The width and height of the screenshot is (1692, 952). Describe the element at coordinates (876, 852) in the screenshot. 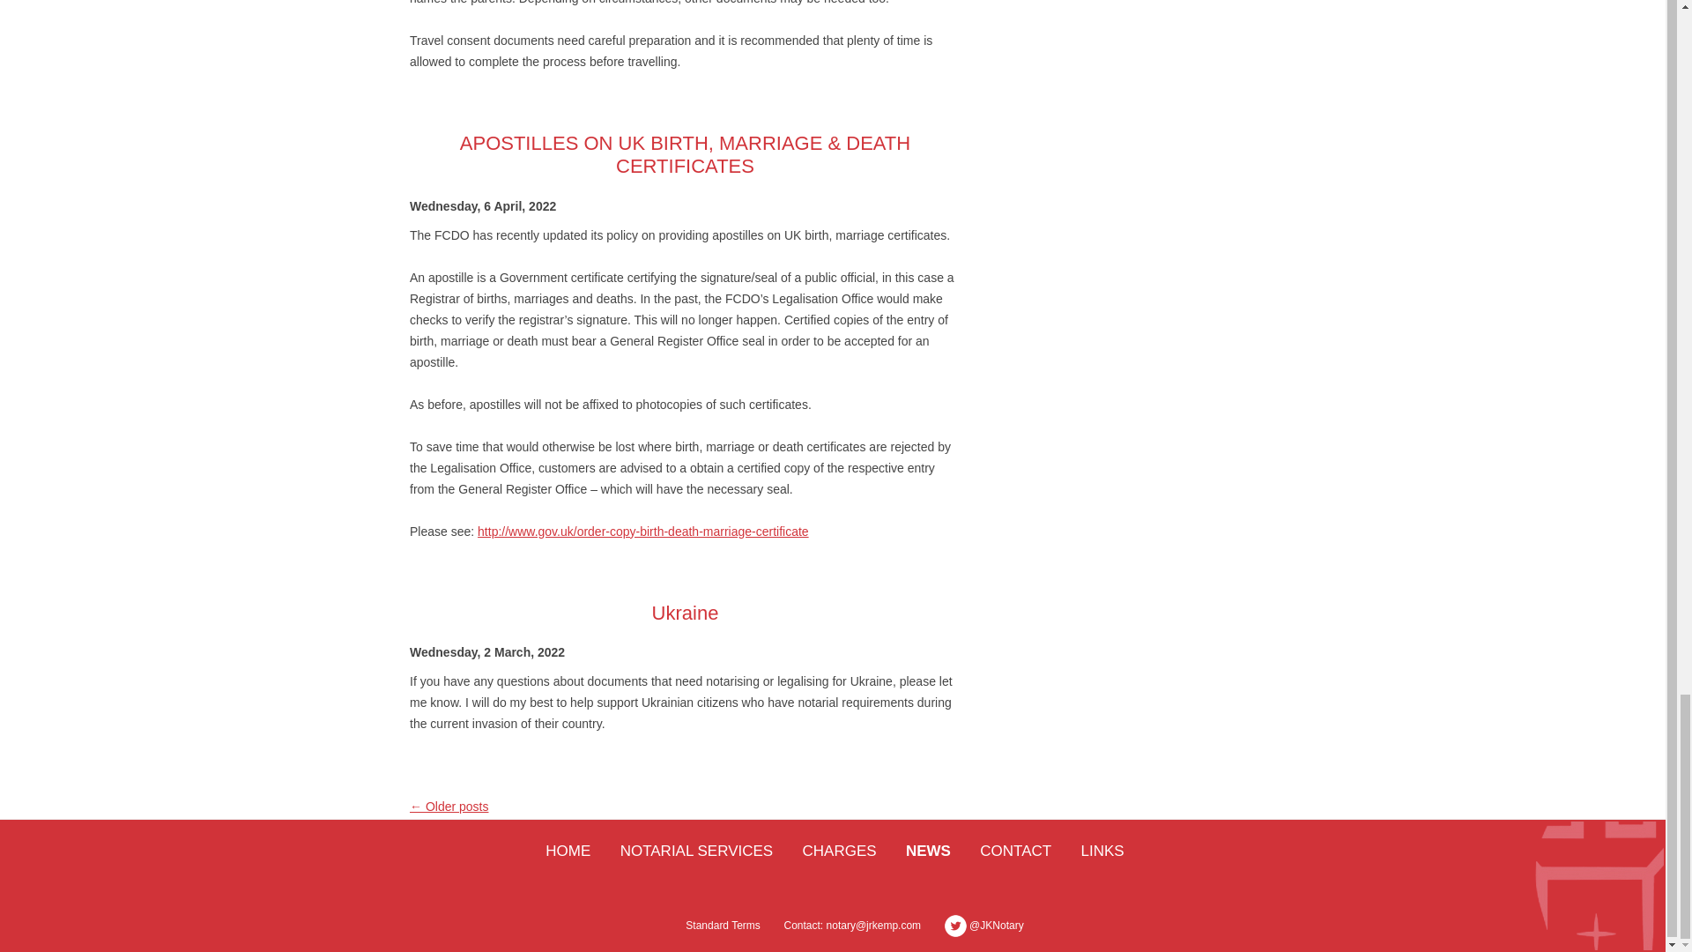

I see `Skip to content` at that location.